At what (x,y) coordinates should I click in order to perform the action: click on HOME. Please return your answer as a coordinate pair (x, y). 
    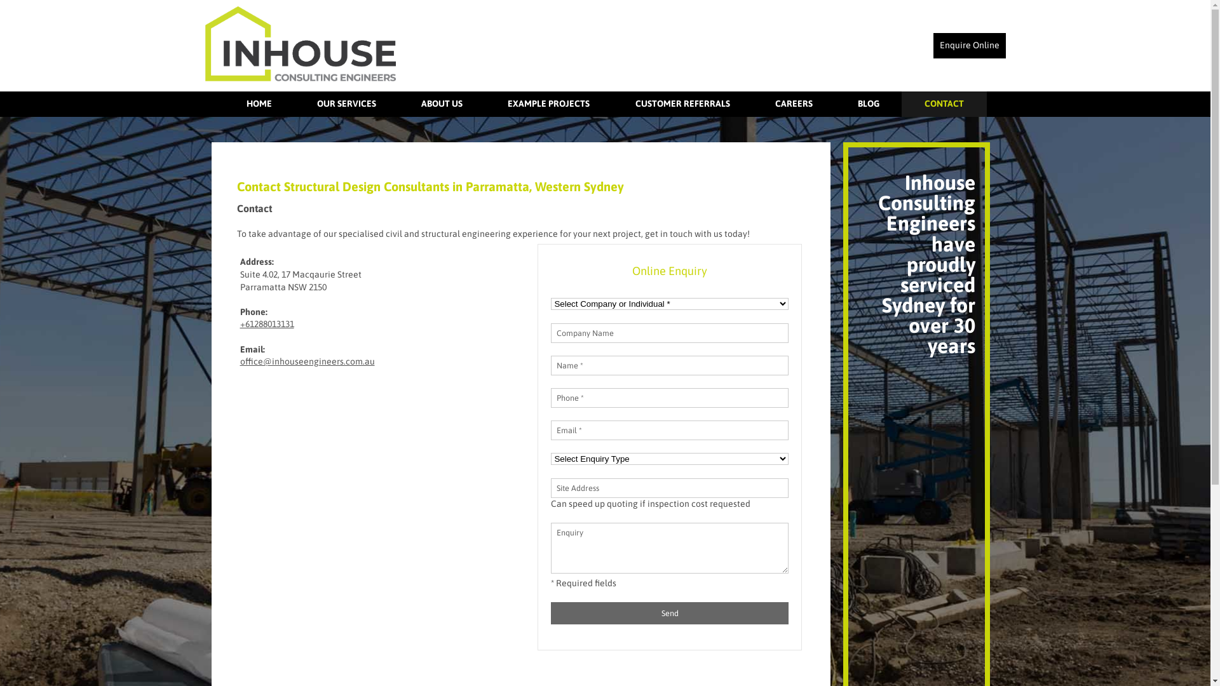
    Looking at the image, I should click on (259, 104).